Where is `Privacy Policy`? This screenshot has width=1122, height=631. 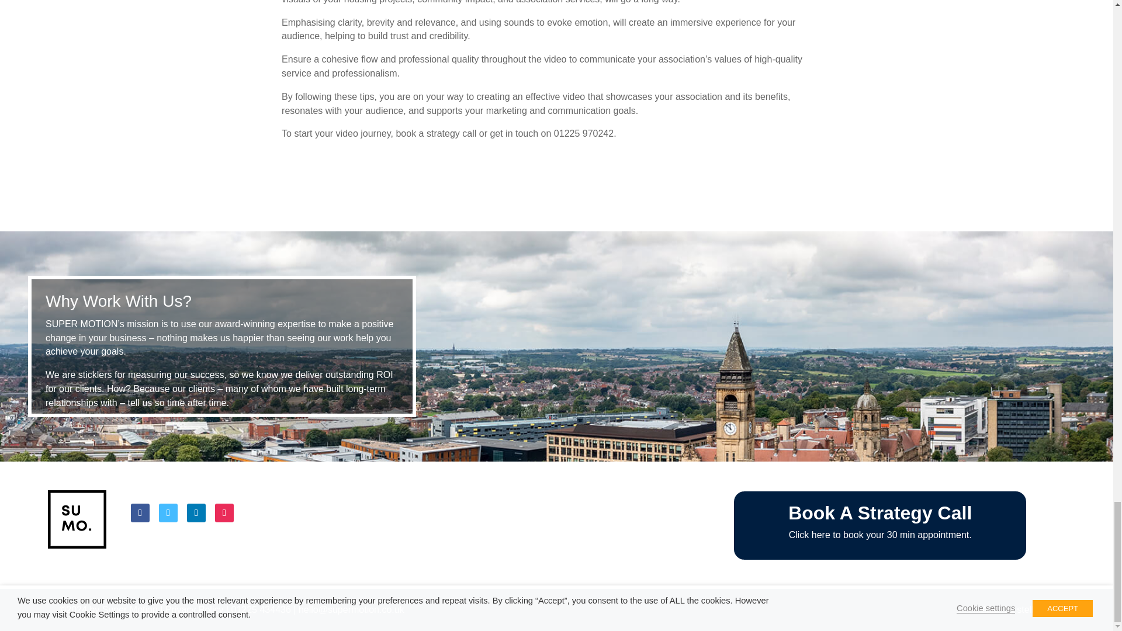 Privacy Policy is located at coordinates (194, 609).